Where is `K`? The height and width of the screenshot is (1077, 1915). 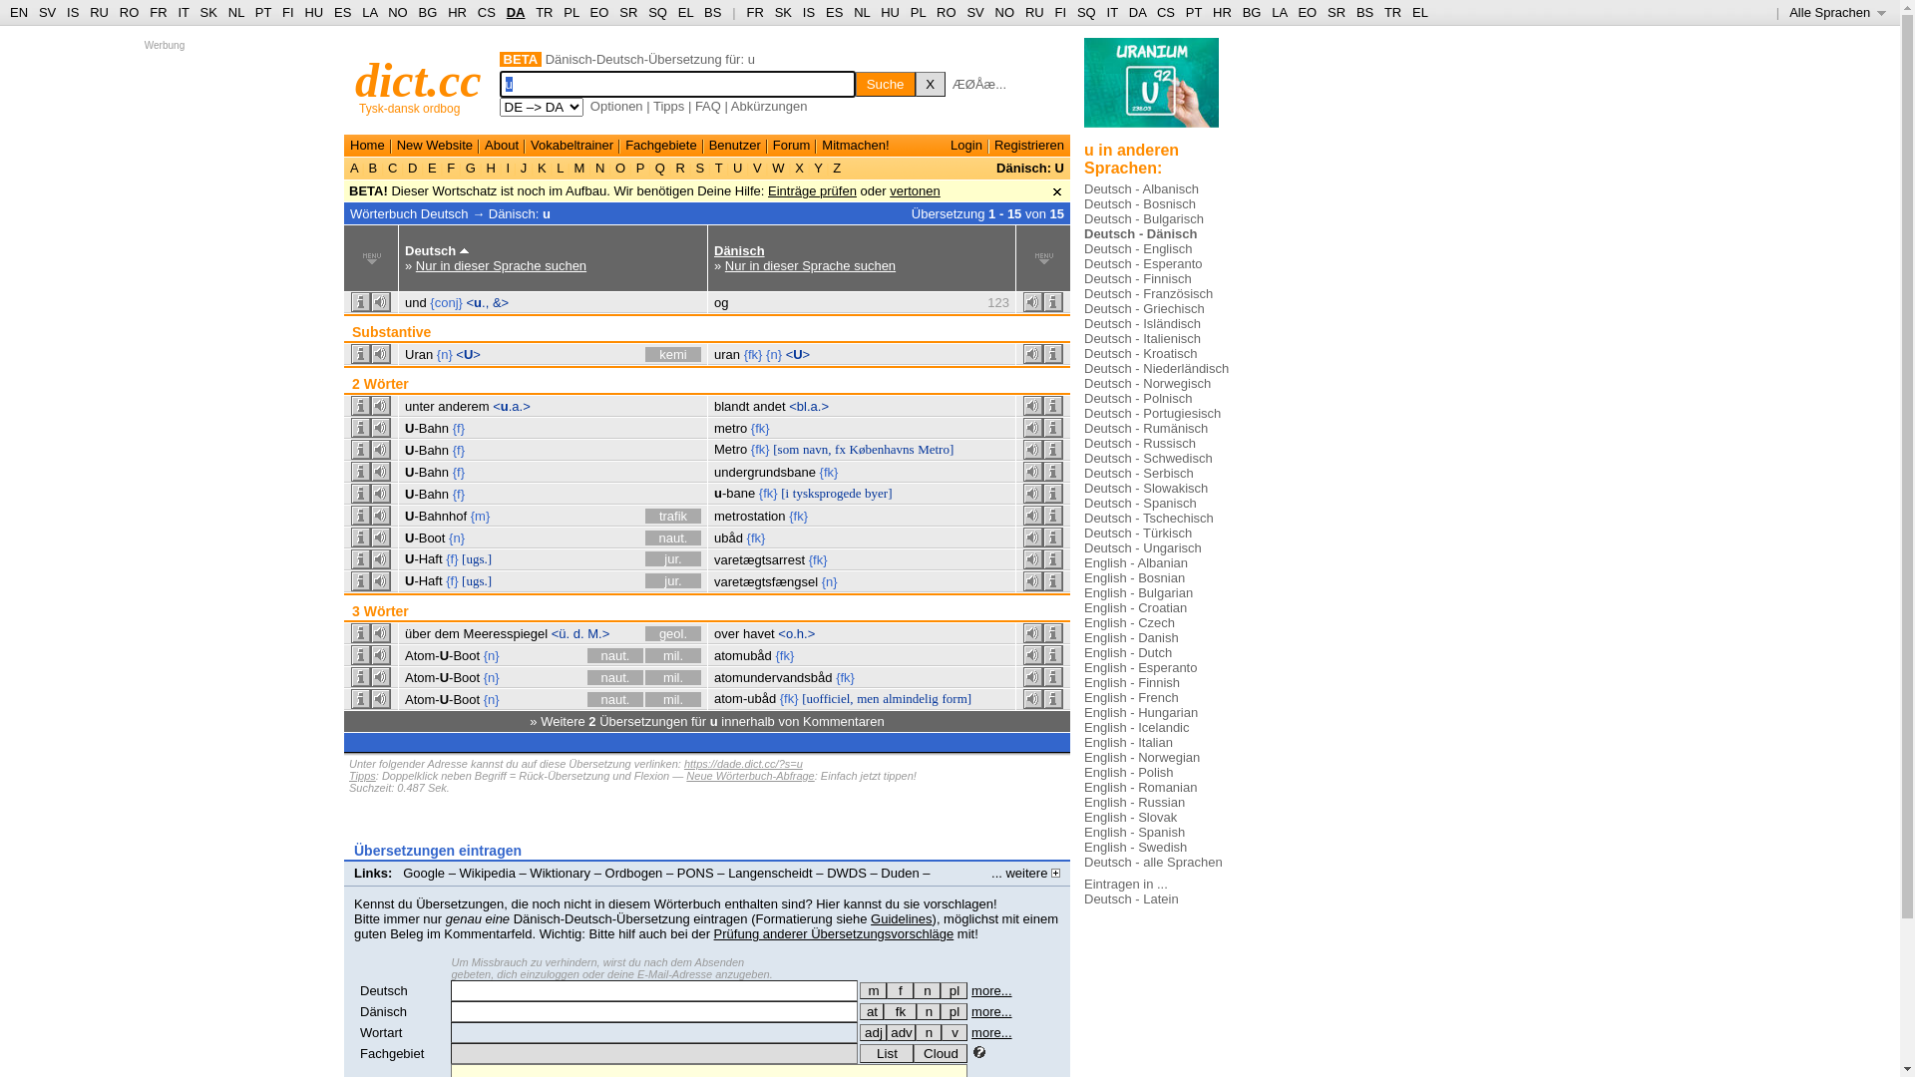 K is located at coordinates (542, 168).